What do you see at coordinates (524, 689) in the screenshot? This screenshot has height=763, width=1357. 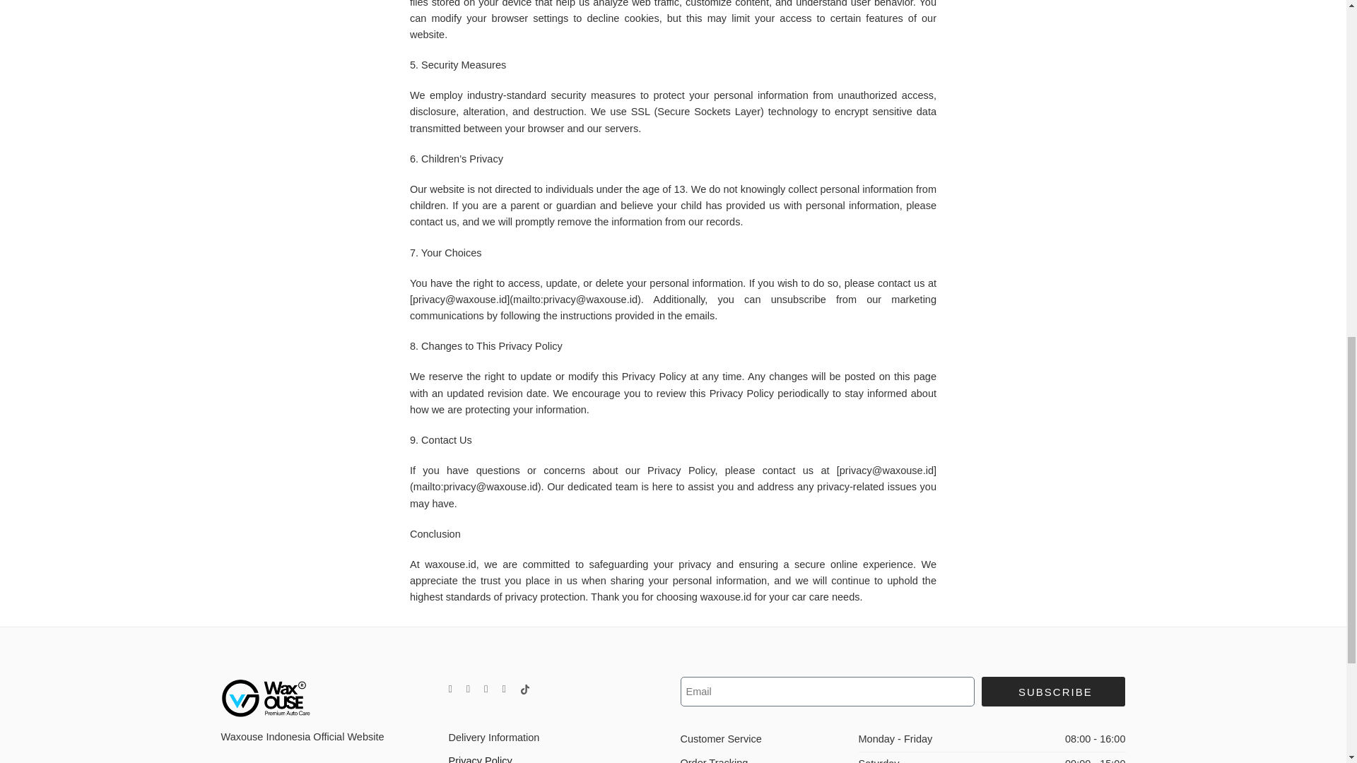 I see `Follow us on Tiktok` at bounding box center [524, 689].